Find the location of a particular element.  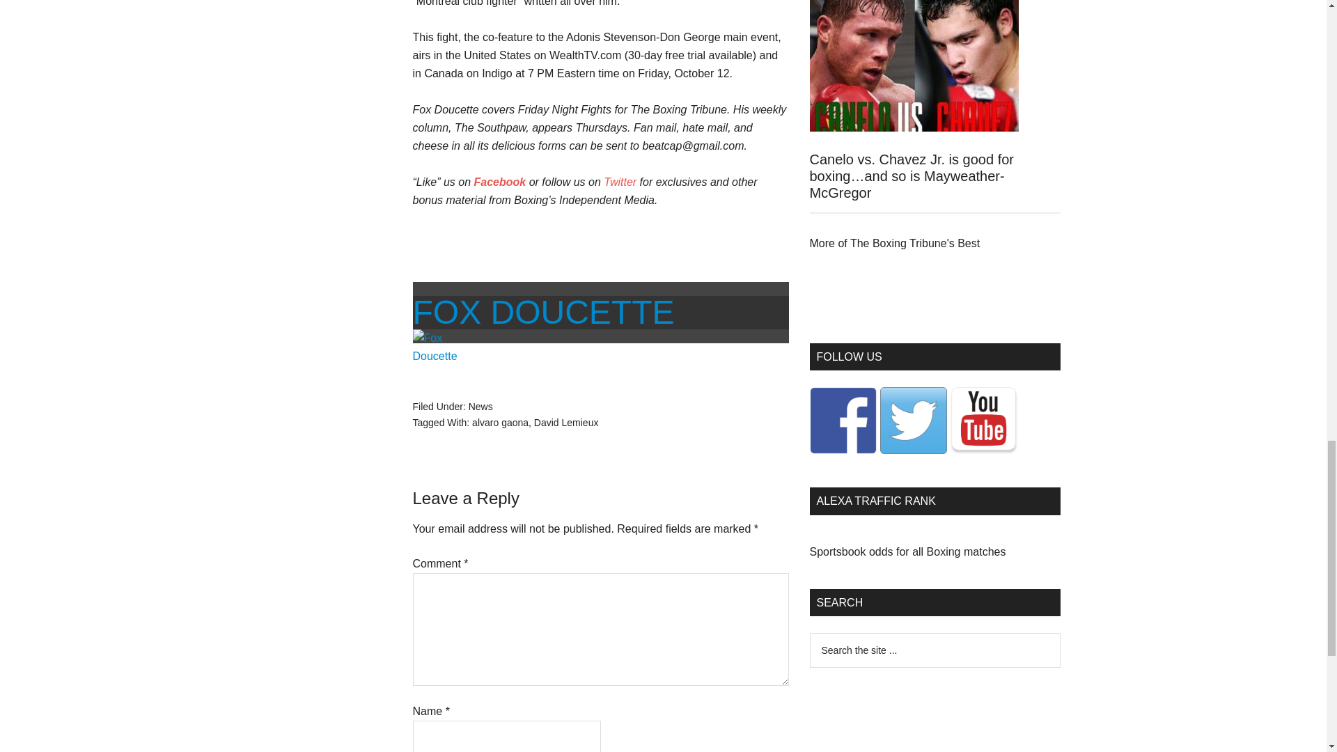

News is located at coordinates (480, 406).